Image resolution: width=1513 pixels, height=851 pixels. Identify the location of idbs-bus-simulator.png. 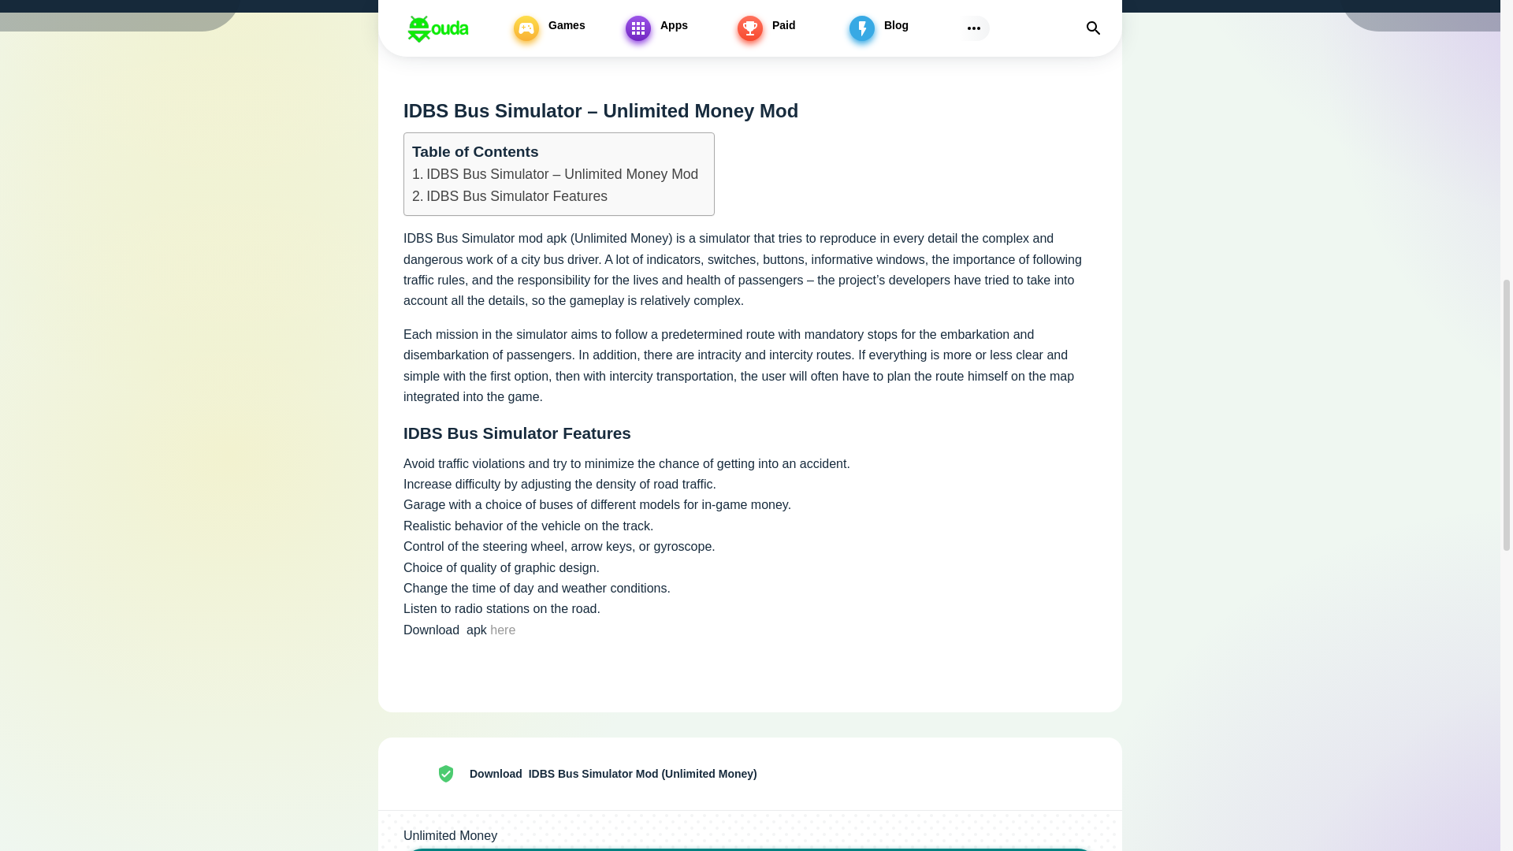
(421, 774).